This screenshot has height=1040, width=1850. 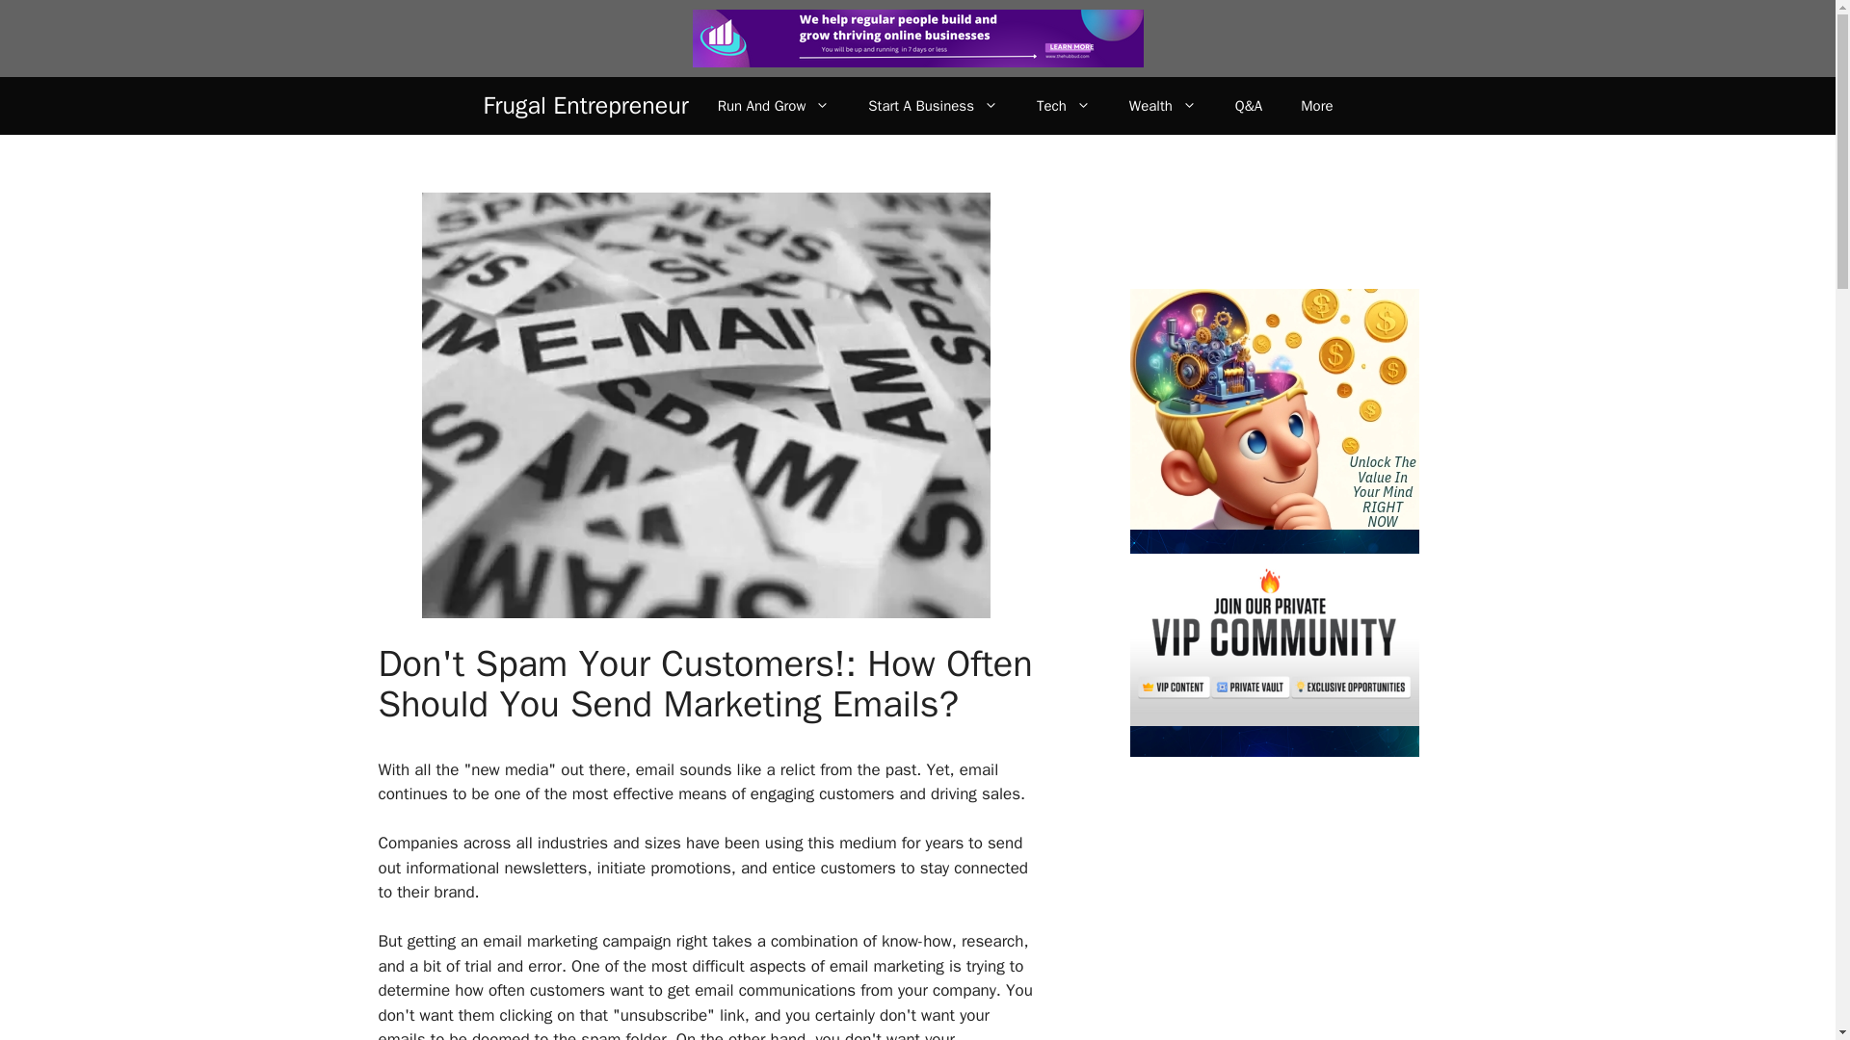 What do you see at coordinates (1064, 106) in the screenshot?
I see `Tech` at bounding box center [1064, 106].